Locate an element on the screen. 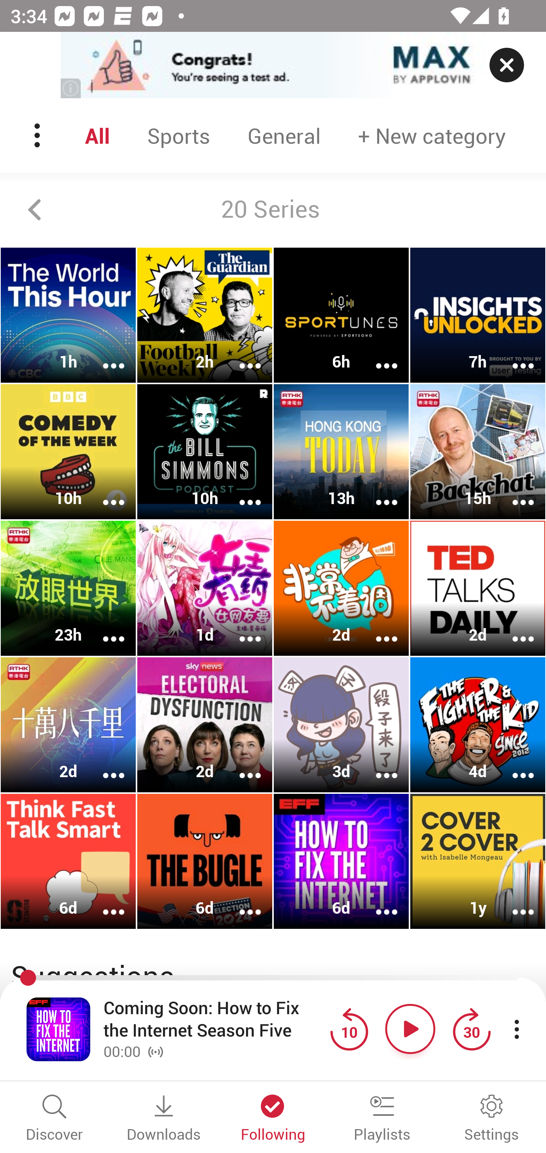  Downloads is located at coordinates (164, 1119).